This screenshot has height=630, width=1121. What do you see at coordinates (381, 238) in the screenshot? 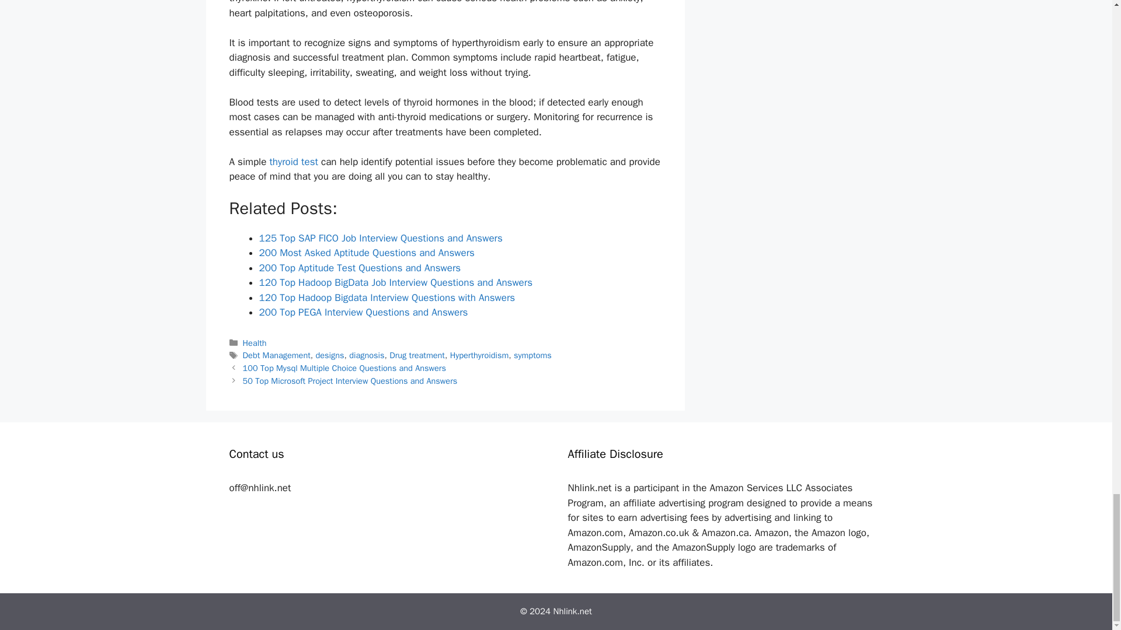
I see `125 Top SAP FICO Job Interview Questions and Answers` at bounding box center [381, 238].